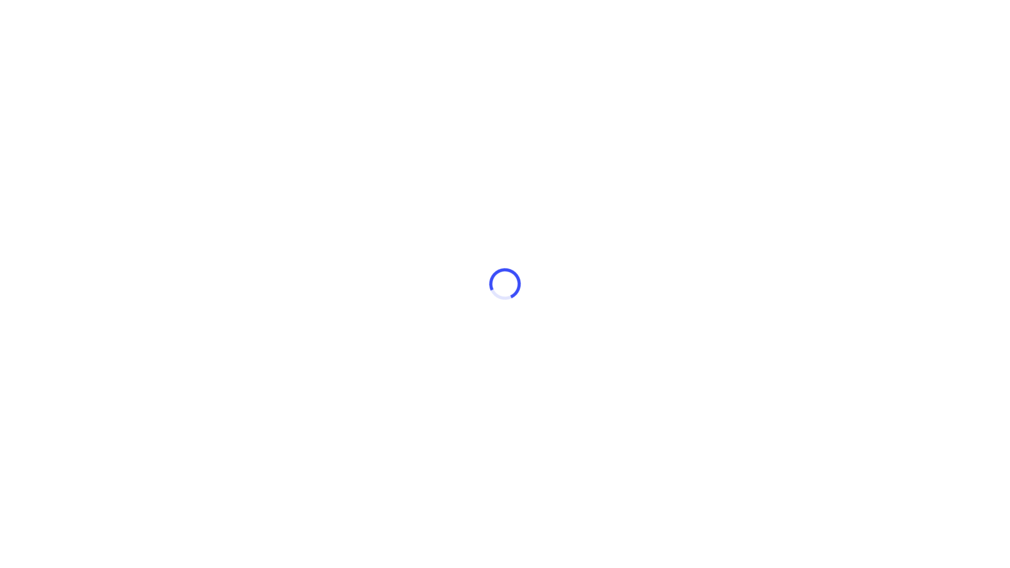 The width and height of the screenshot is (1010, 568). Describe the element at coordinates (709, 19) in the screenshot. I see `Accueil` at that location.